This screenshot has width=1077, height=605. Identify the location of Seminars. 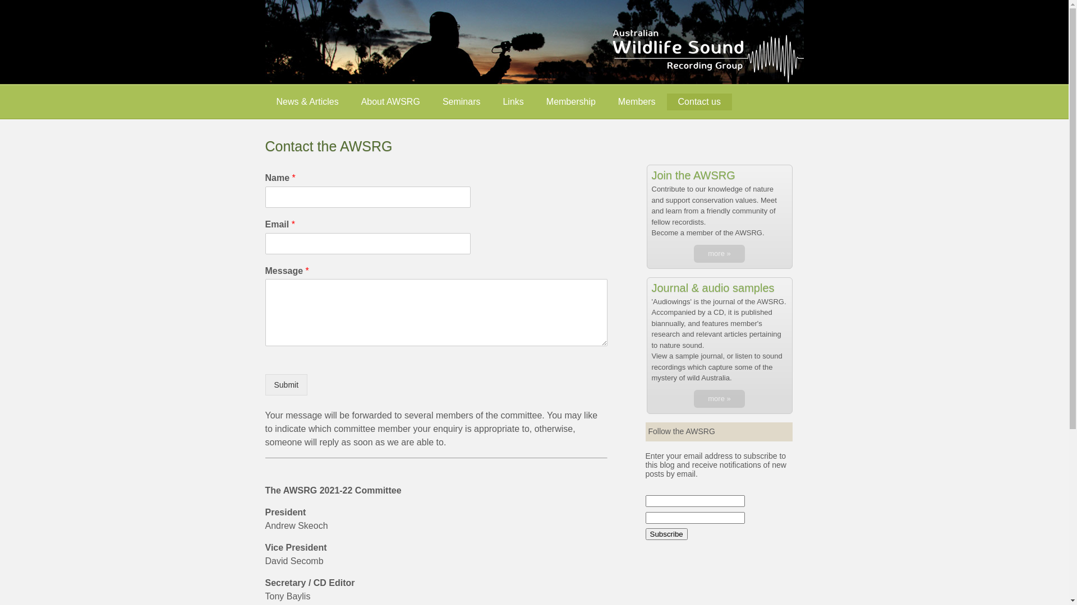
(462, 102).